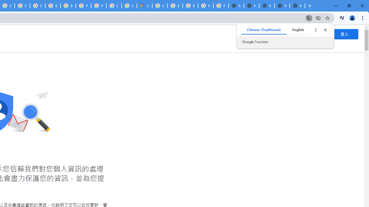 The height and width of the screenshot is (207, 369). Describe the element at coordinates (264, 30) in the screenshot. I see `Chinese (Traditional)` at that location.